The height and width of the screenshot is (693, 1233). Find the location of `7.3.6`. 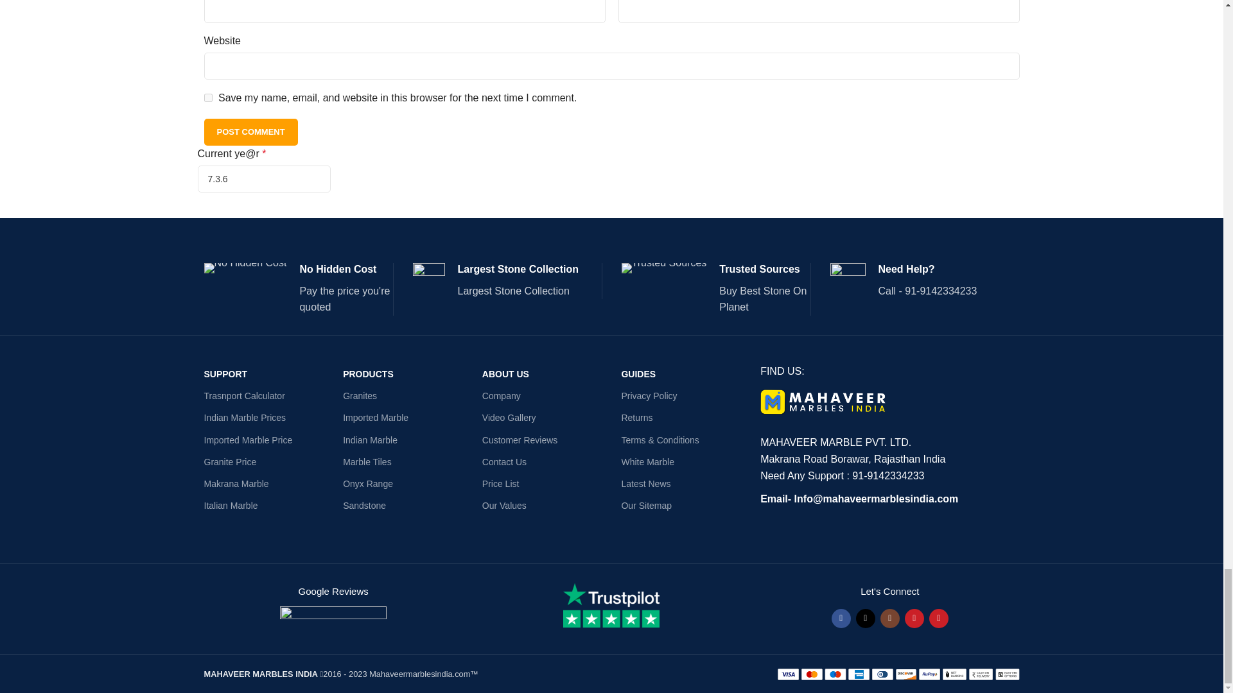

7.3.6 is located at coordinates (263, 179).